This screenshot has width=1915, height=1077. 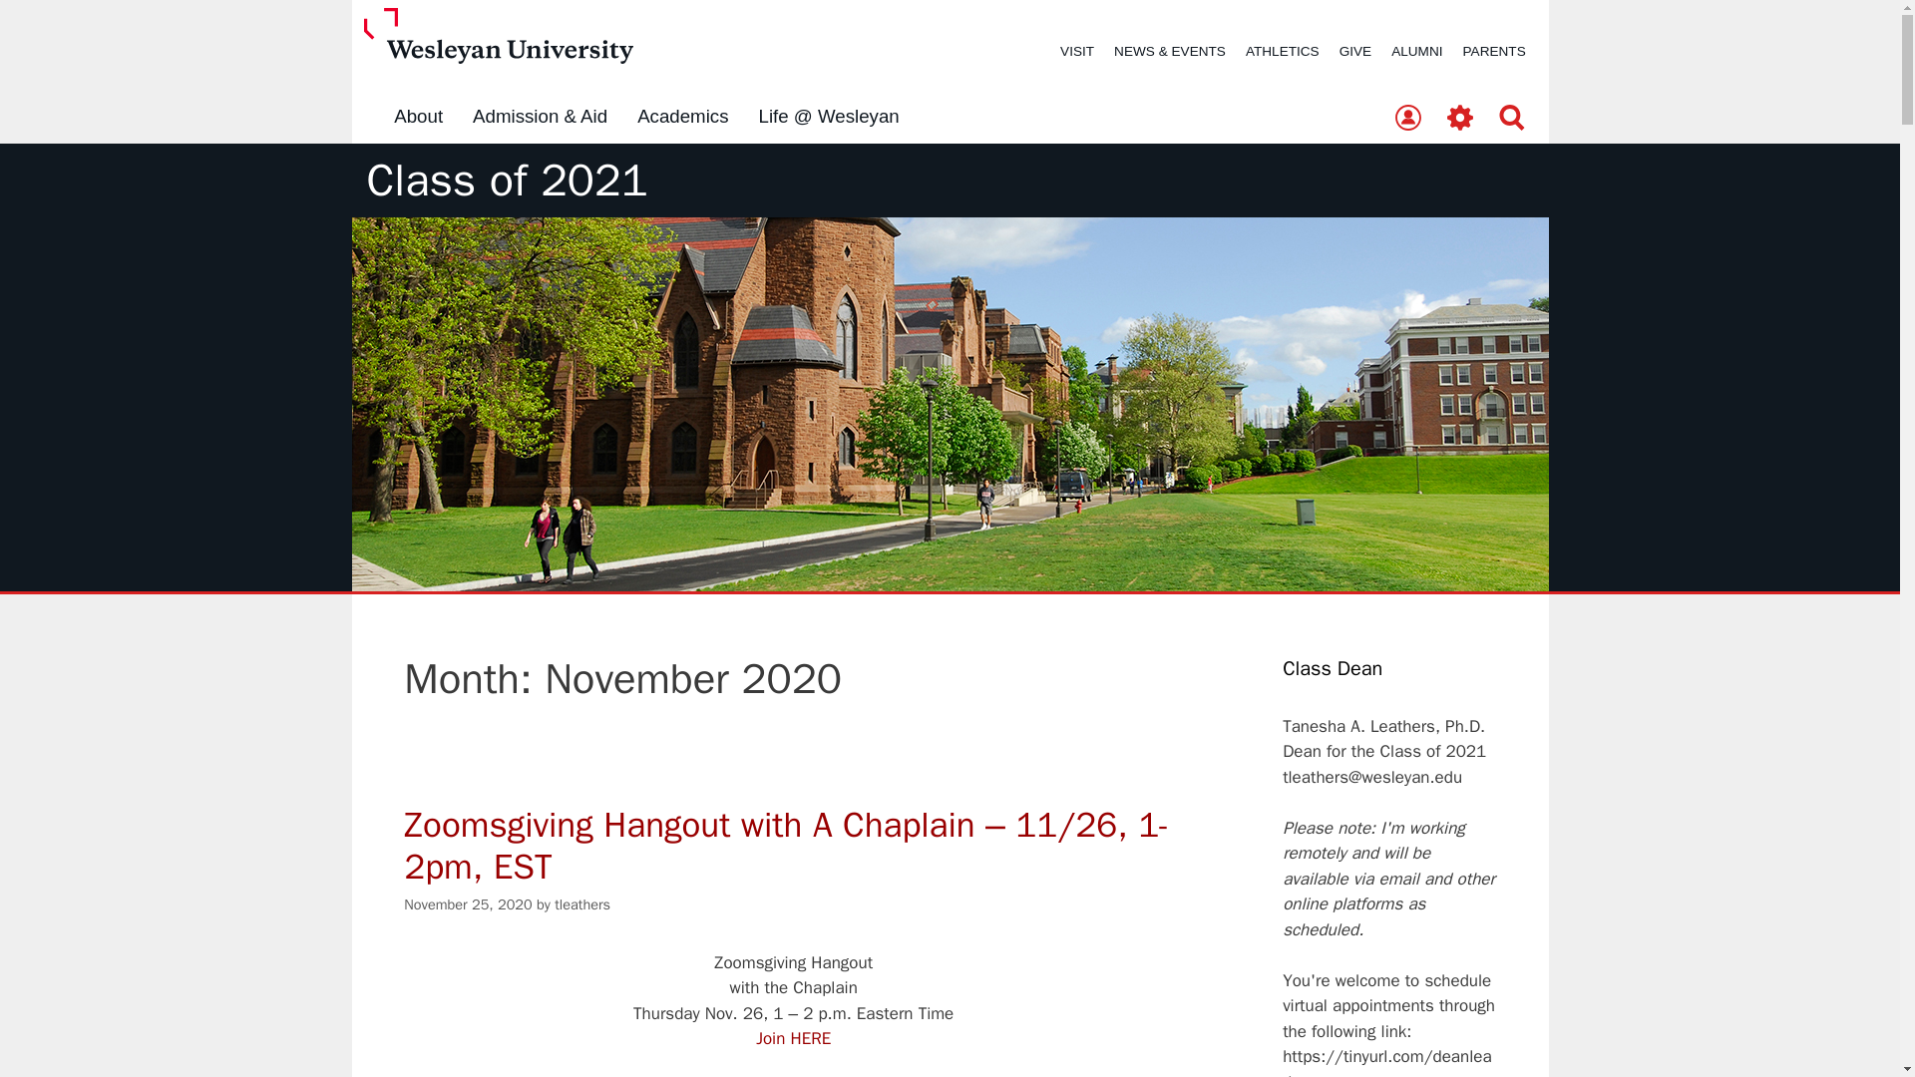 What do you see at coordinates (1512, 119) in the screenshot?
I see `Search` at bounding box center [1512, 119].